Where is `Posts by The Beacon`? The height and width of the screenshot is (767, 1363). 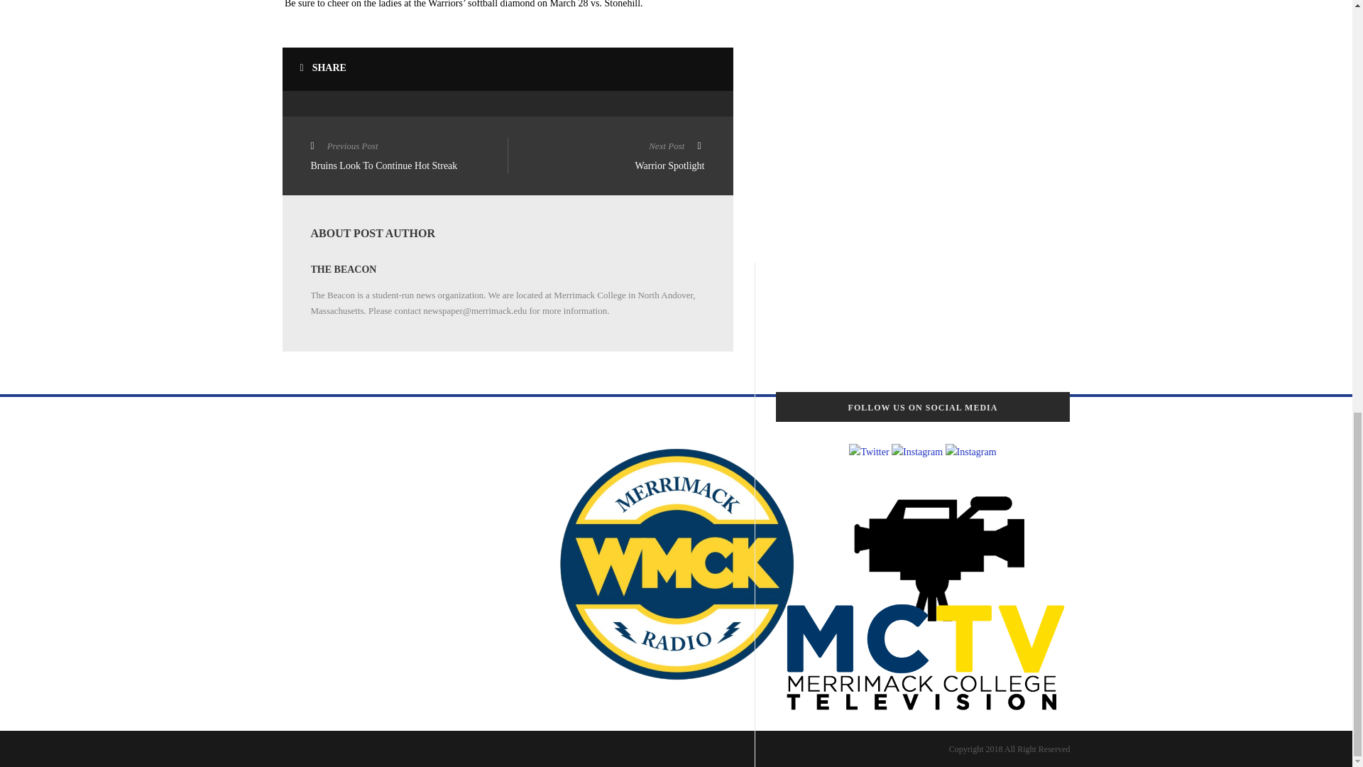
Posts by The Beacon is located at coordinates (344, 268).